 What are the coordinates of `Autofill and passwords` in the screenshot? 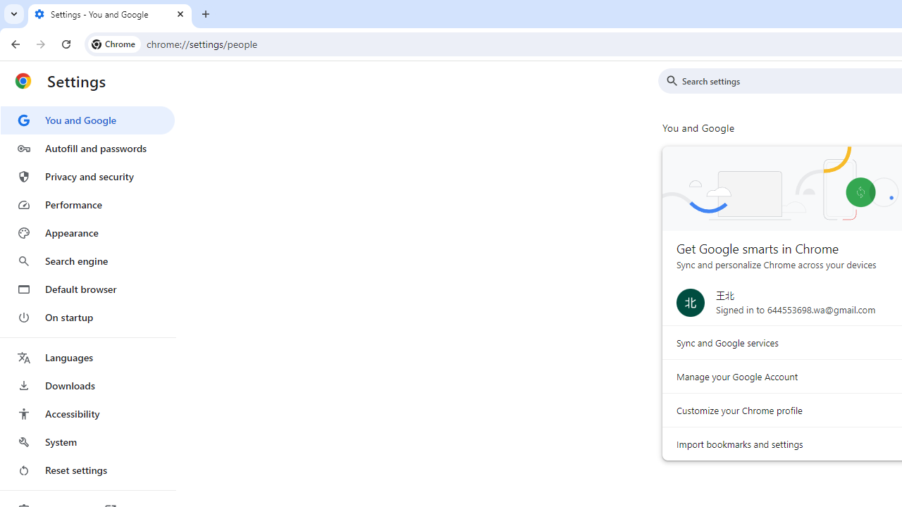 It's located at (87, 148).